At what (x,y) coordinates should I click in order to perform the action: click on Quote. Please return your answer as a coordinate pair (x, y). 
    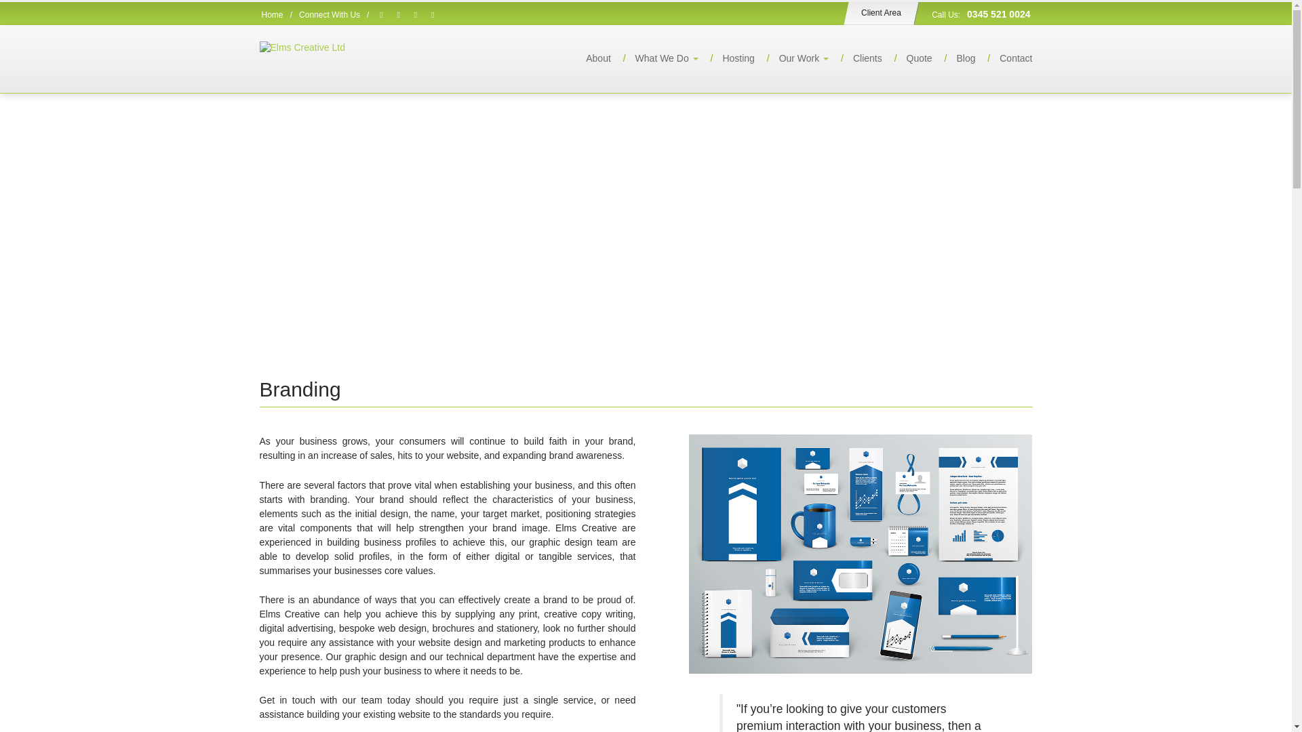
    Looking at the image, I should click on (909, 58).